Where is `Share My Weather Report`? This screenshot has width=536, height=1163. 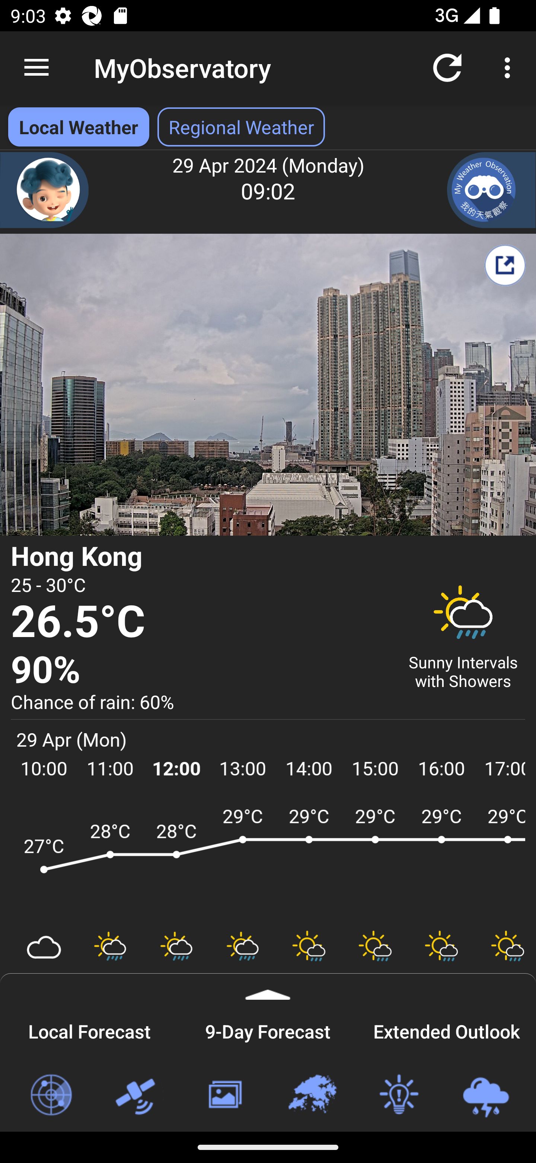 Share My Weather Report is located at coordinates (505, 265).